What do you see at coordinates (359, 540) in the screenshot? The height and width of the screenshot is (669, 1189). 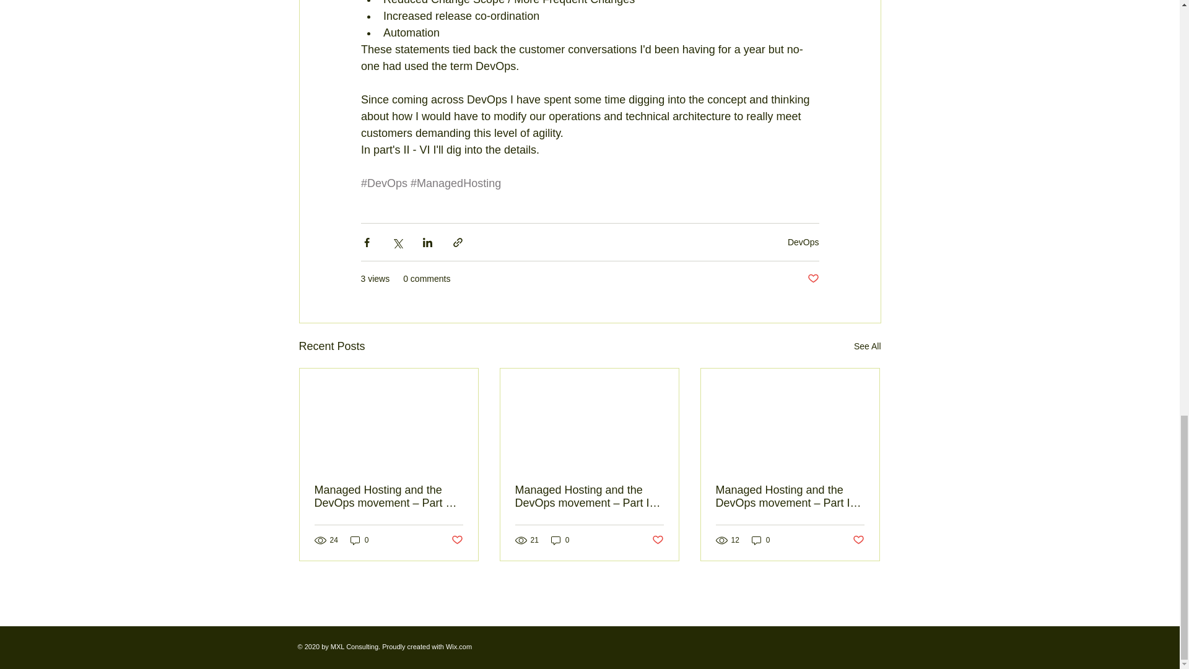 I see `0` at bounding box center [359, 540].